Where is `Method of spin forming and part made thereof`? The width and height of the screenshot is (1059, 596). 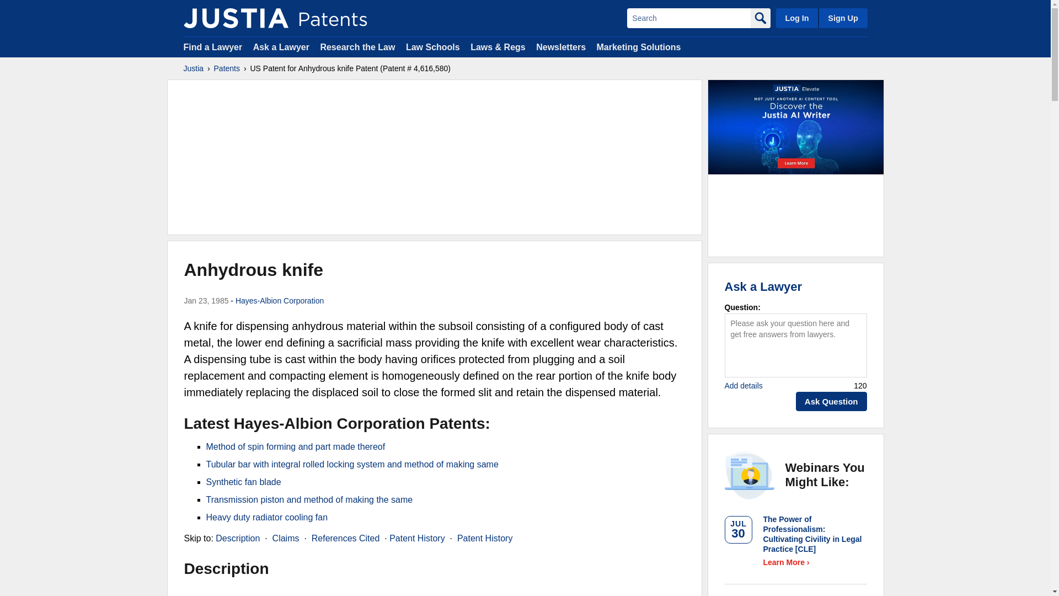 Method of spin forming and part made thereof is located at coordinates (296, 446).